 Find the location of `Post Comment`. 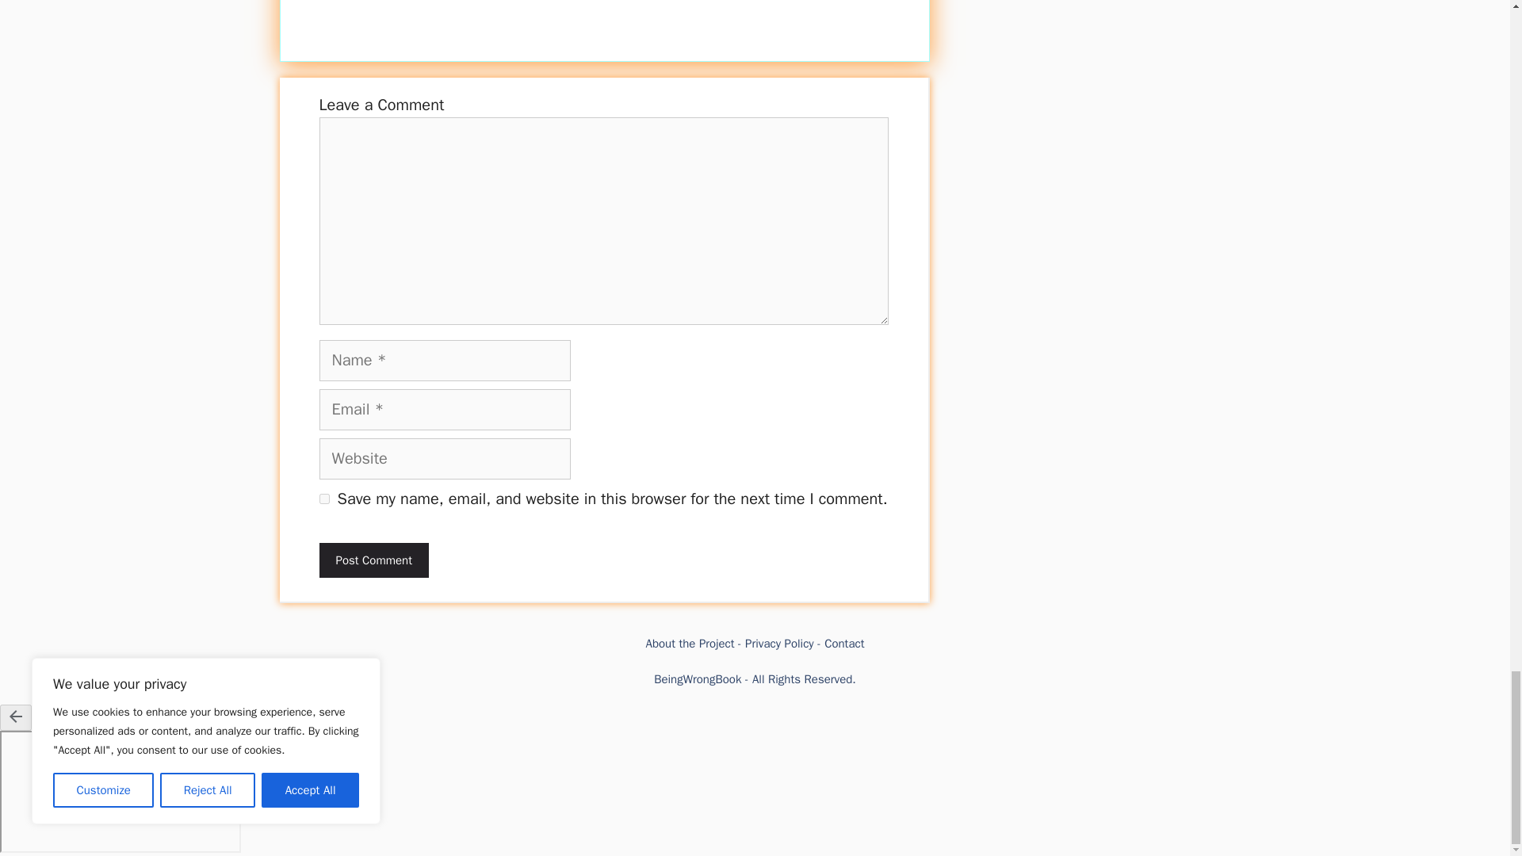

Post Comment is located at coordinates (373, 560).